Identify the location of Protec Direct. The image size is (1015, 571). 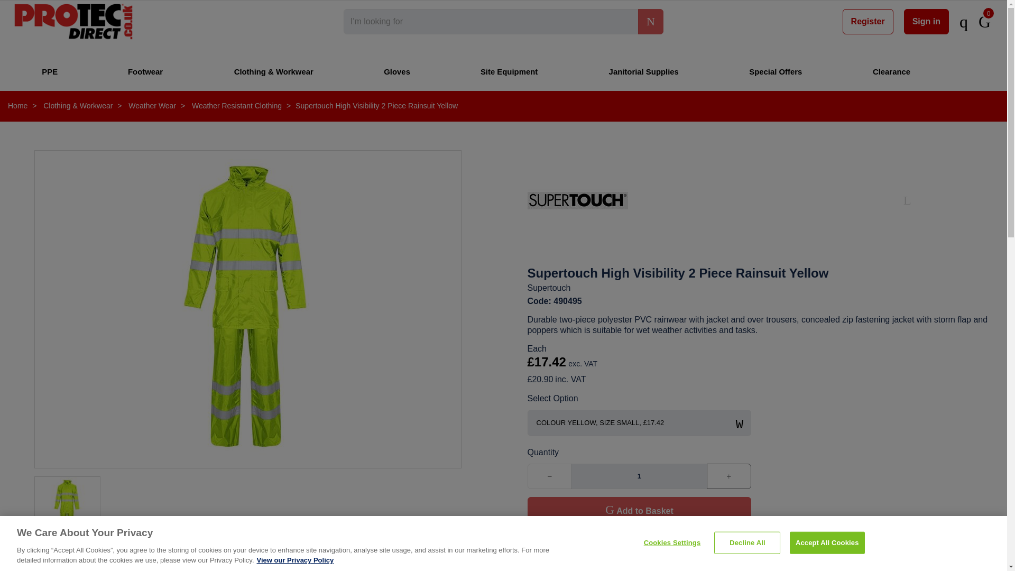
(73, 21).